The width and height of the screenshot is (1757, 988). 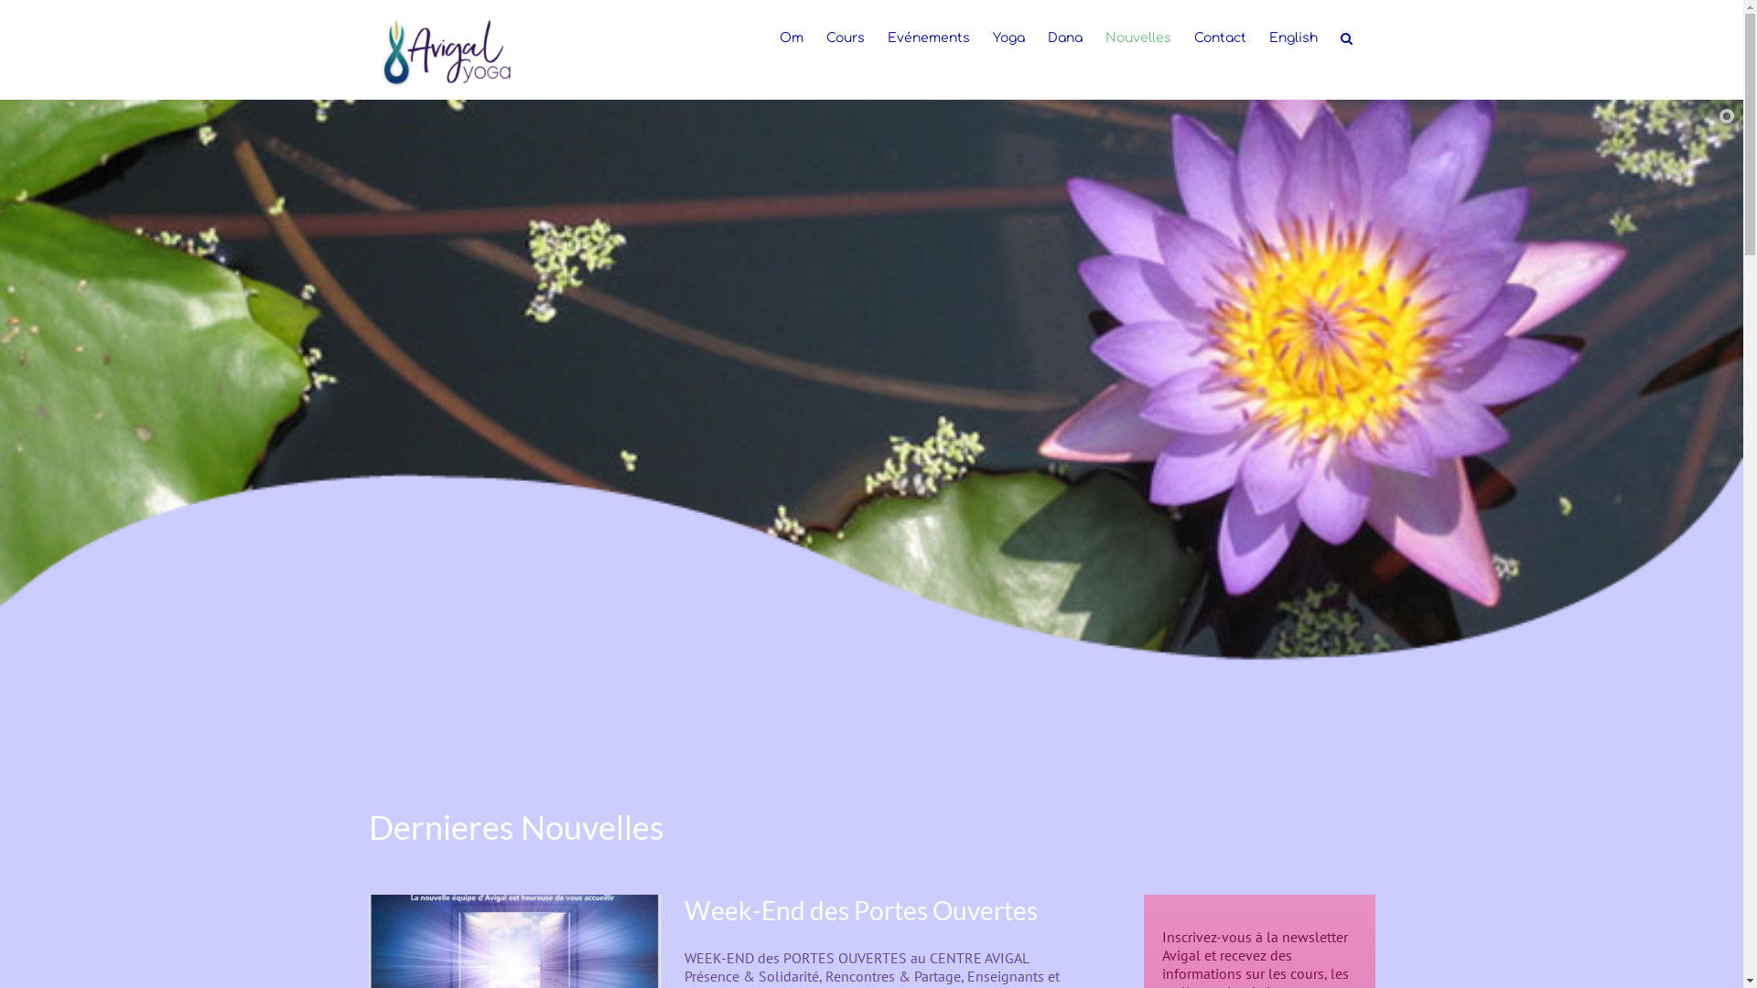 I want to click on Dana, so click(x=1064, y=38).